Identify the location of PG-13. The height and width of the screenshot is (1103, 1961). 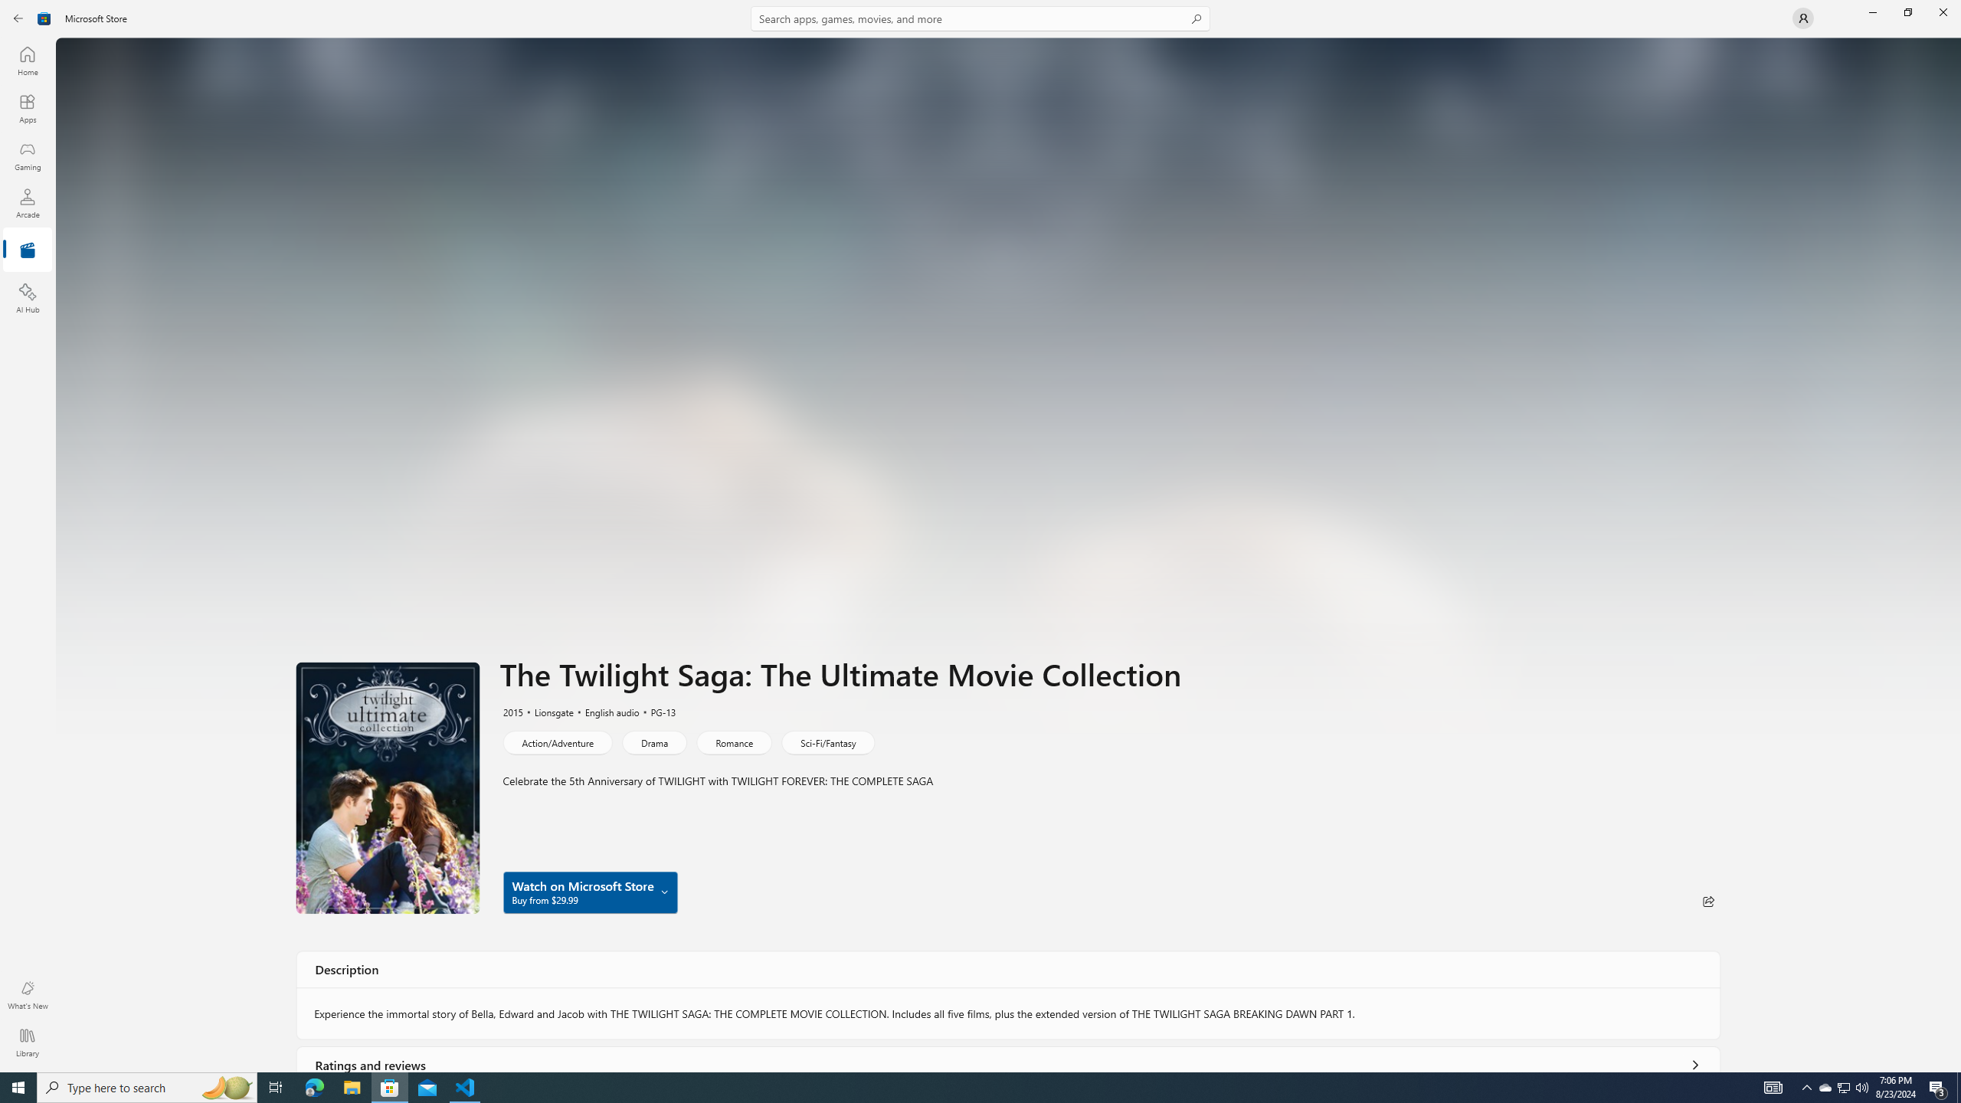
(656, 711).